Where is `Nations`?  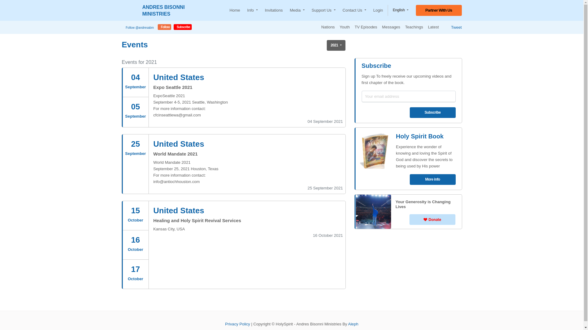 Nations is located at coordinates (328, 28).